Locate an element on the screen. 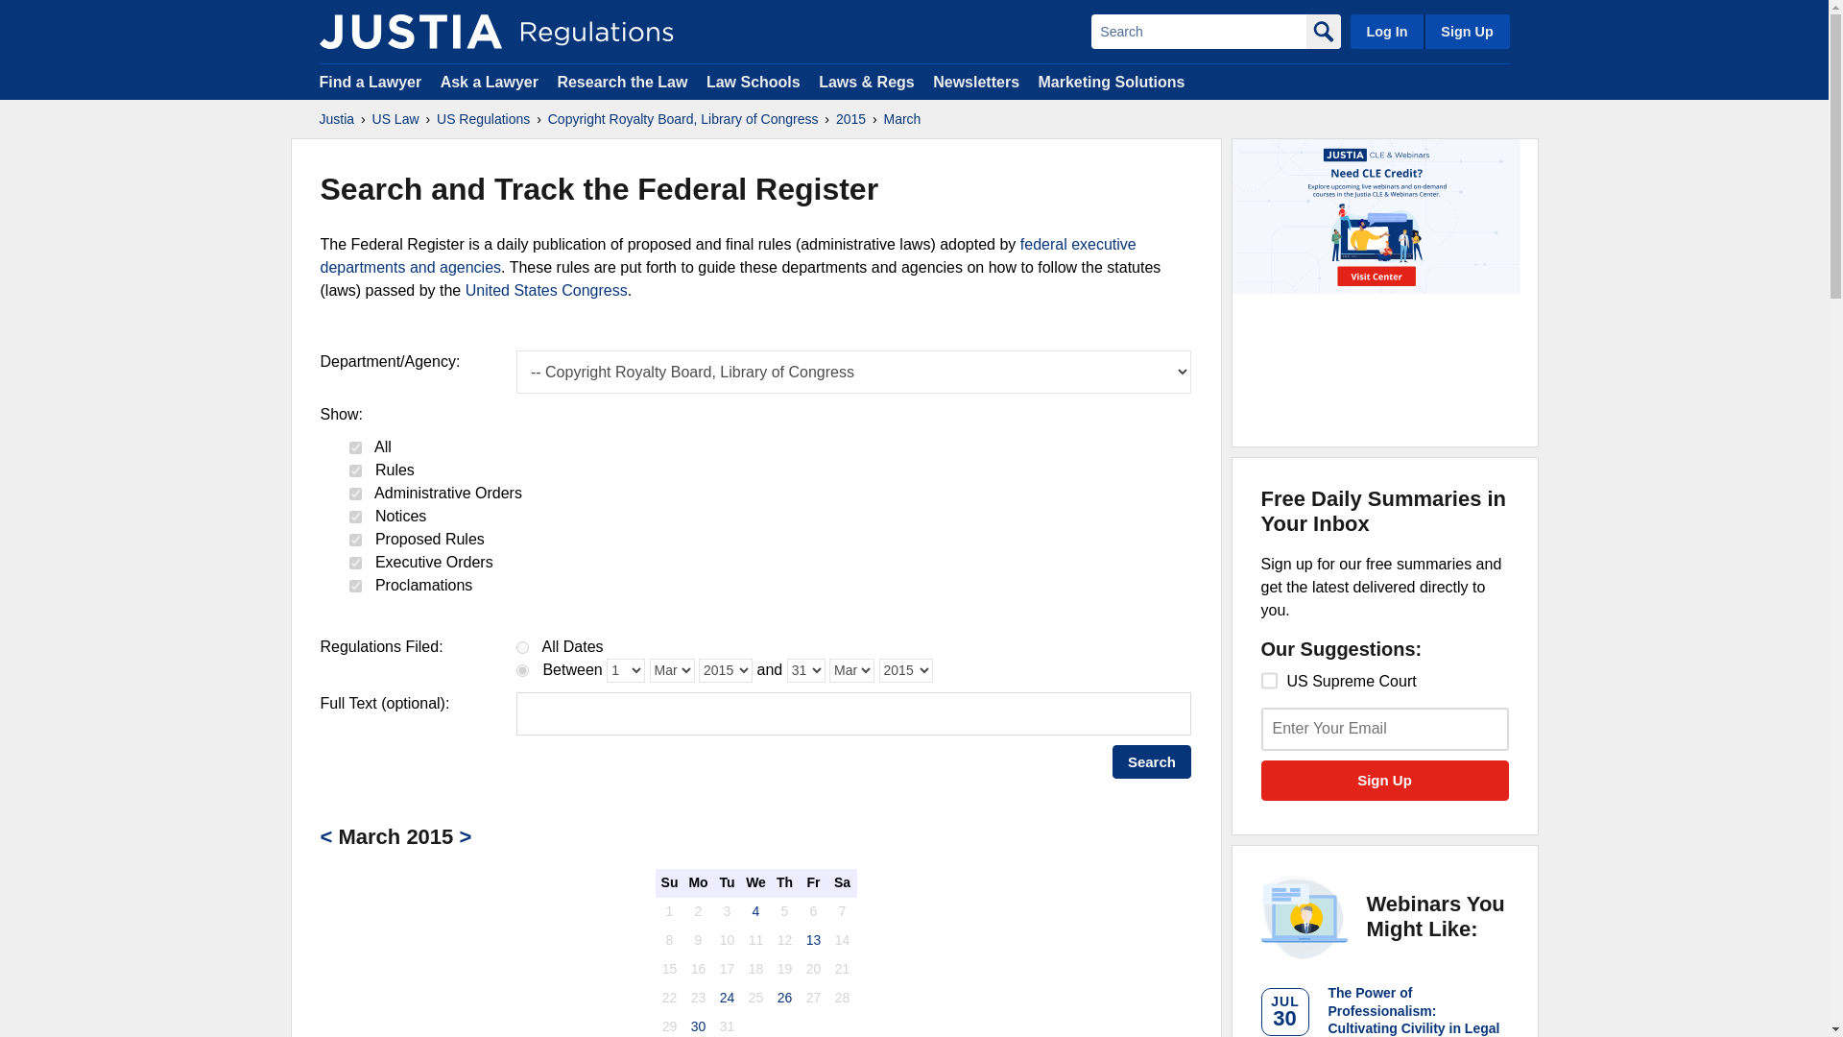  between is located at coordinates (522, 670).